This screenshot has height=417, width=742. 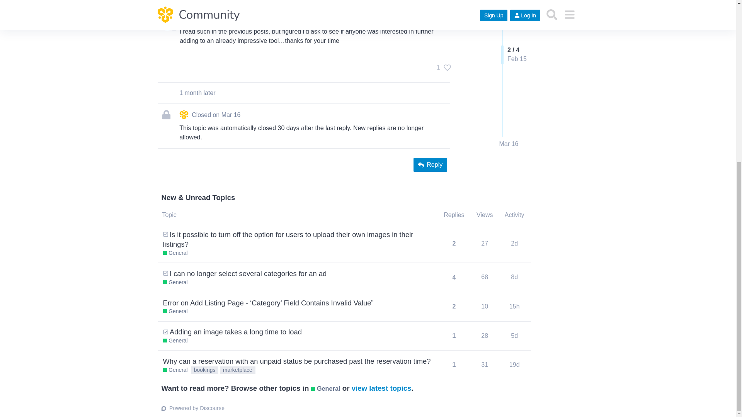 What do you see at coordinates (441, 67) in the screenshot?
I see `1` at bounding box center [441, 67].